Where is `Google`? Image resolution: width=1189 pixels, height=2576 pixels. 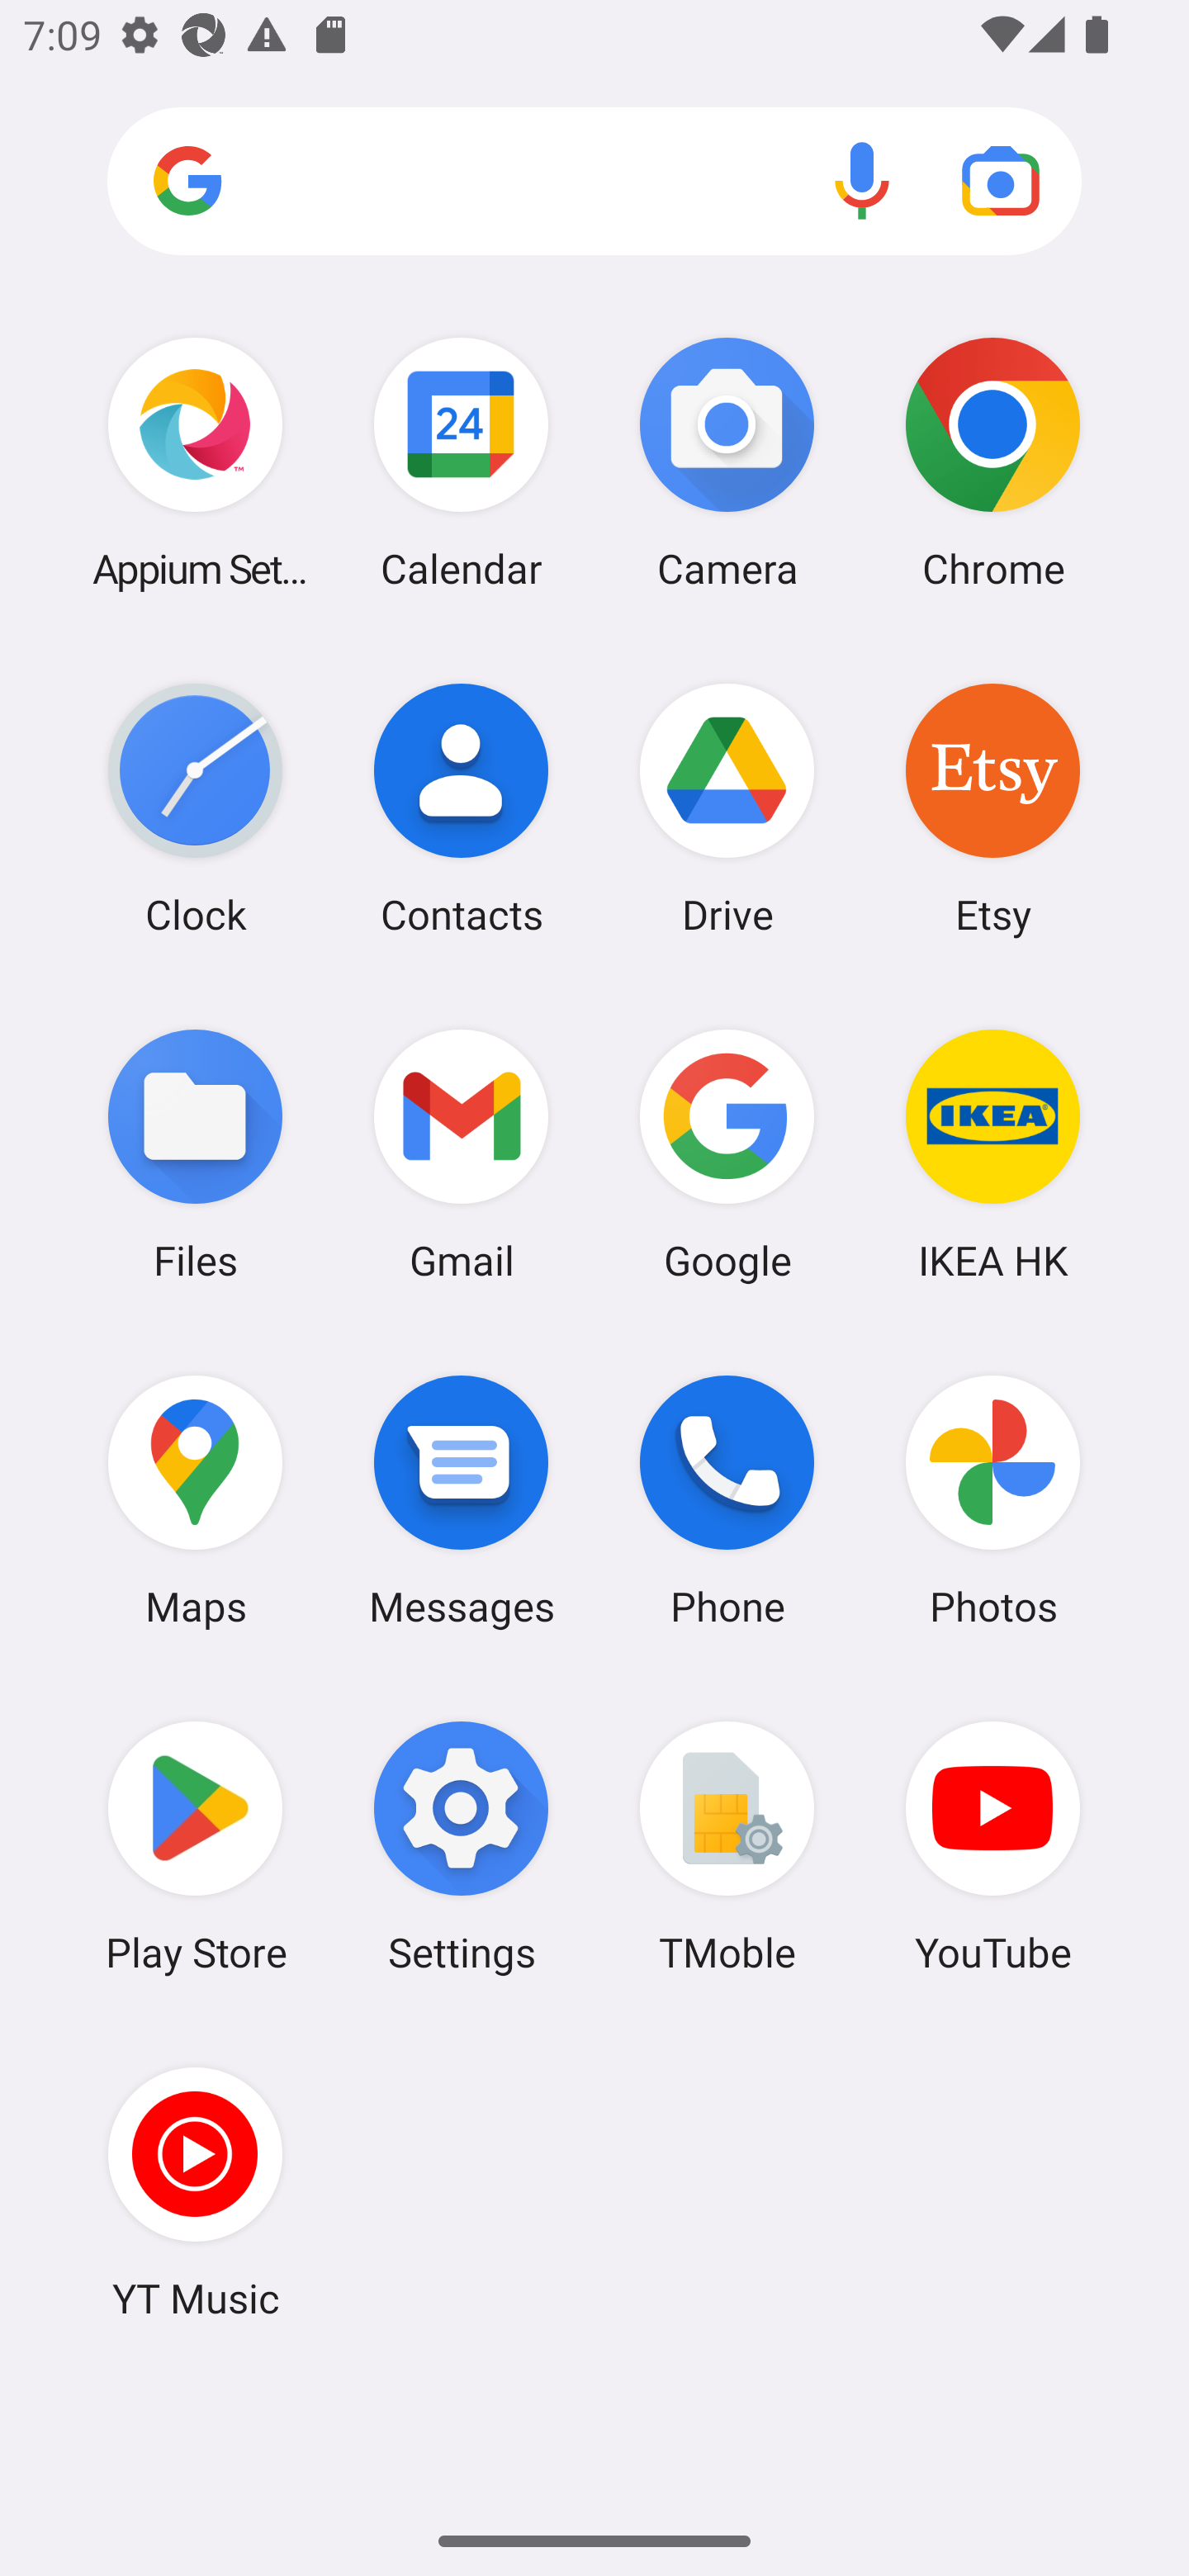
Google is located at coordinates (727, 1153).